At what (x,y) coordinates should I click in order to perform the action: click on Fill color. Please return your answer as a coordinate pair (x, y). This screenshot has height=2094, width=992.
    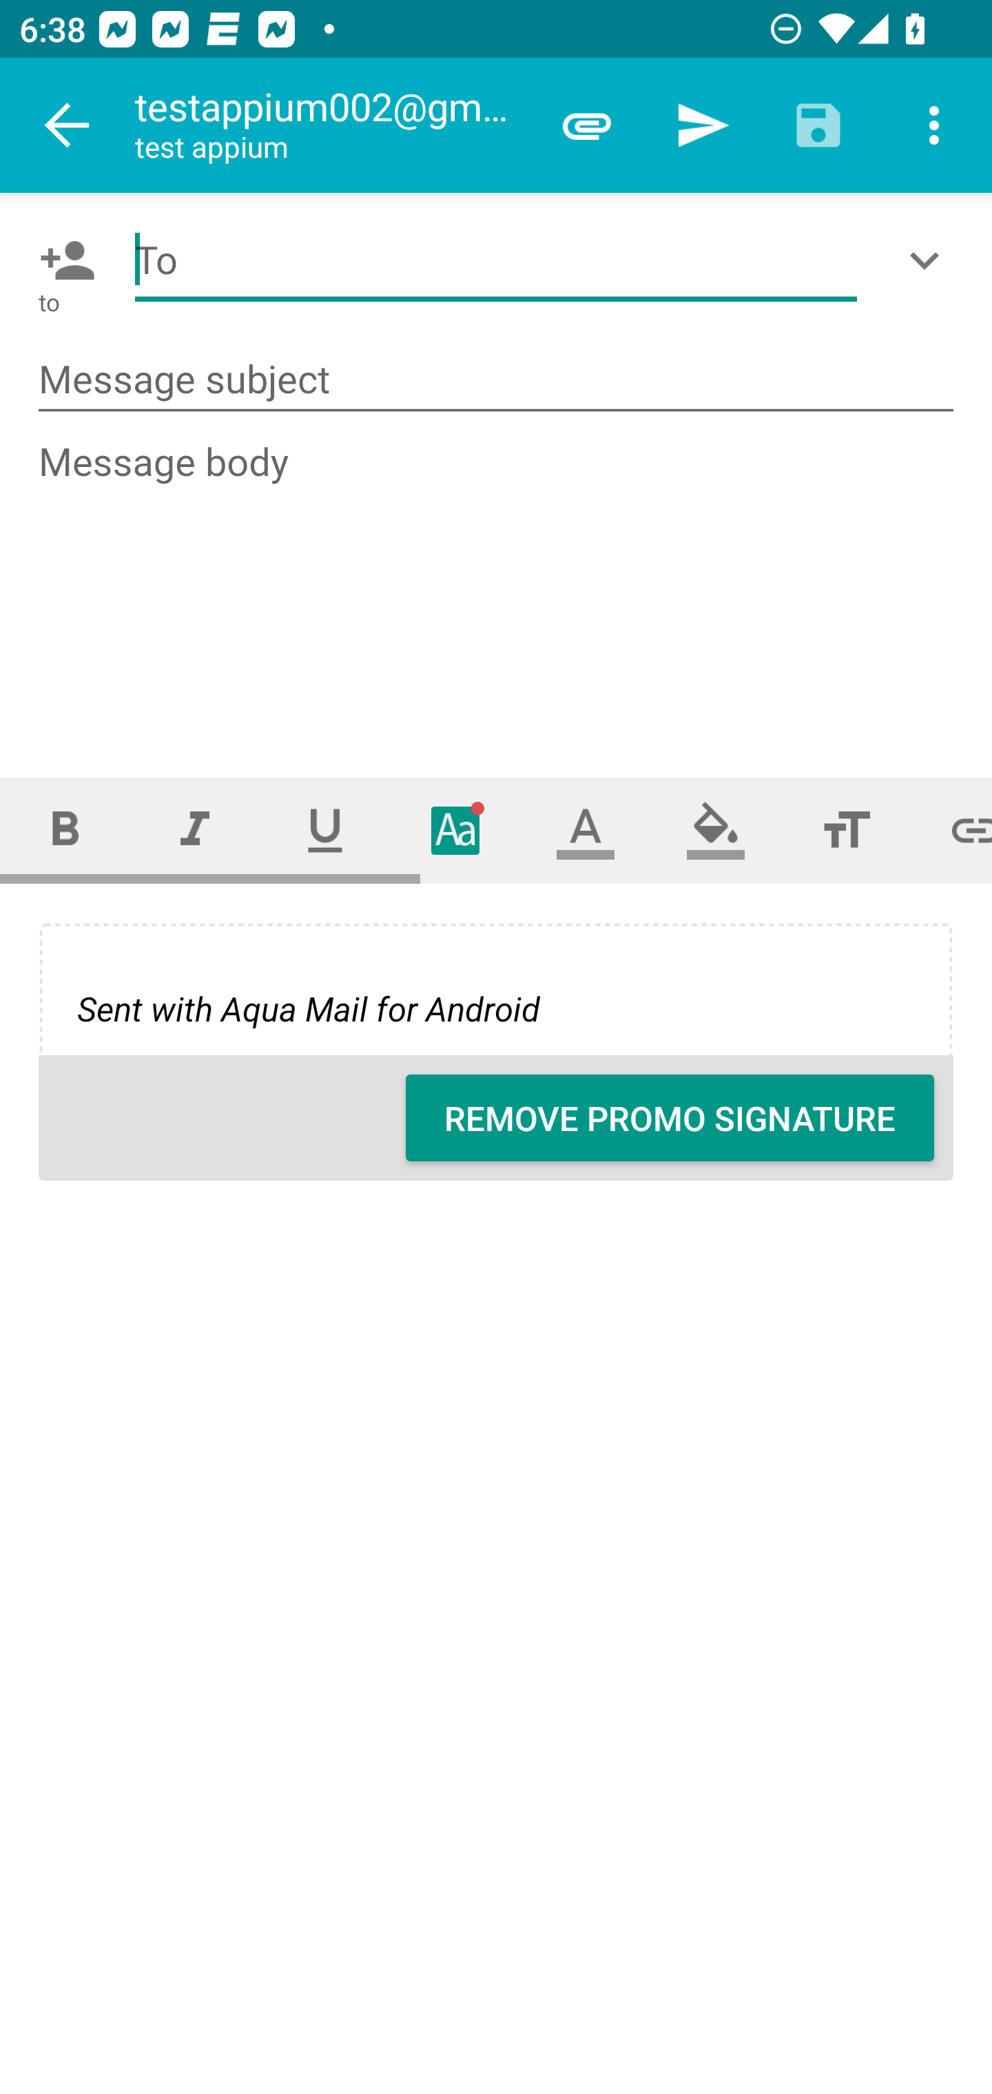
    Looking at the image, I should click on (716, 829).